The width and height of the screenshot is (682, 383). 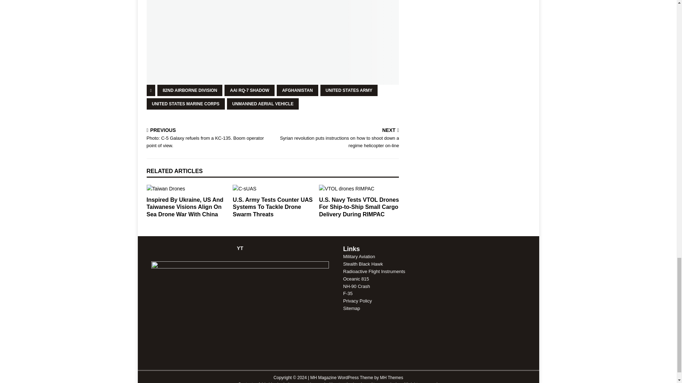 What do you see at coordinates (185, 104) in the screenshot?
I see `UNITED STATES MARINE CORPS` at bounding box center [185, 104].